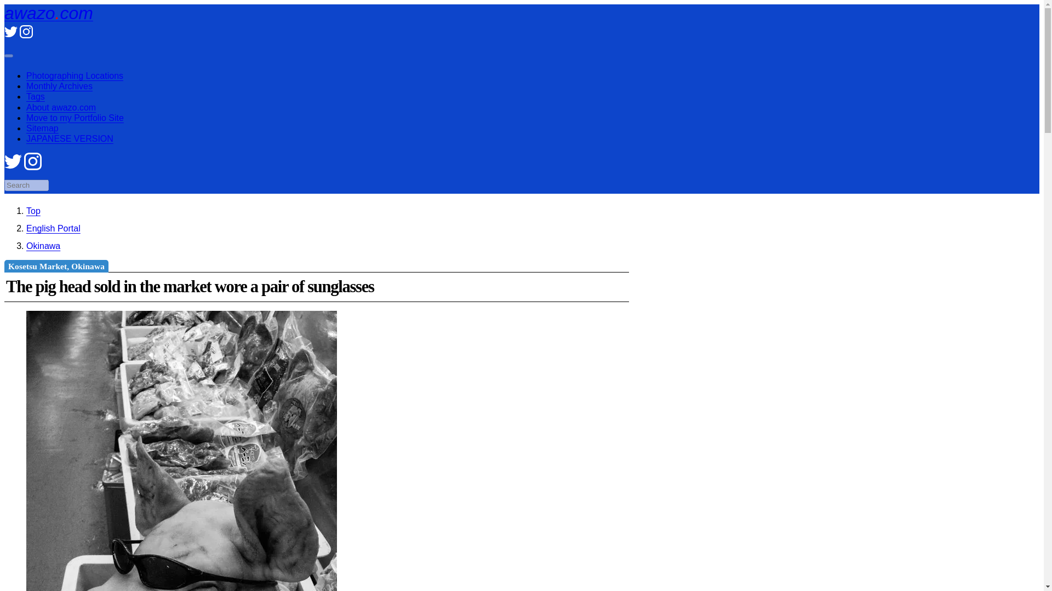  Describe the element at coordinates (70, 139) in the screenshot. I see `JAPANESE VERSION` at that location.